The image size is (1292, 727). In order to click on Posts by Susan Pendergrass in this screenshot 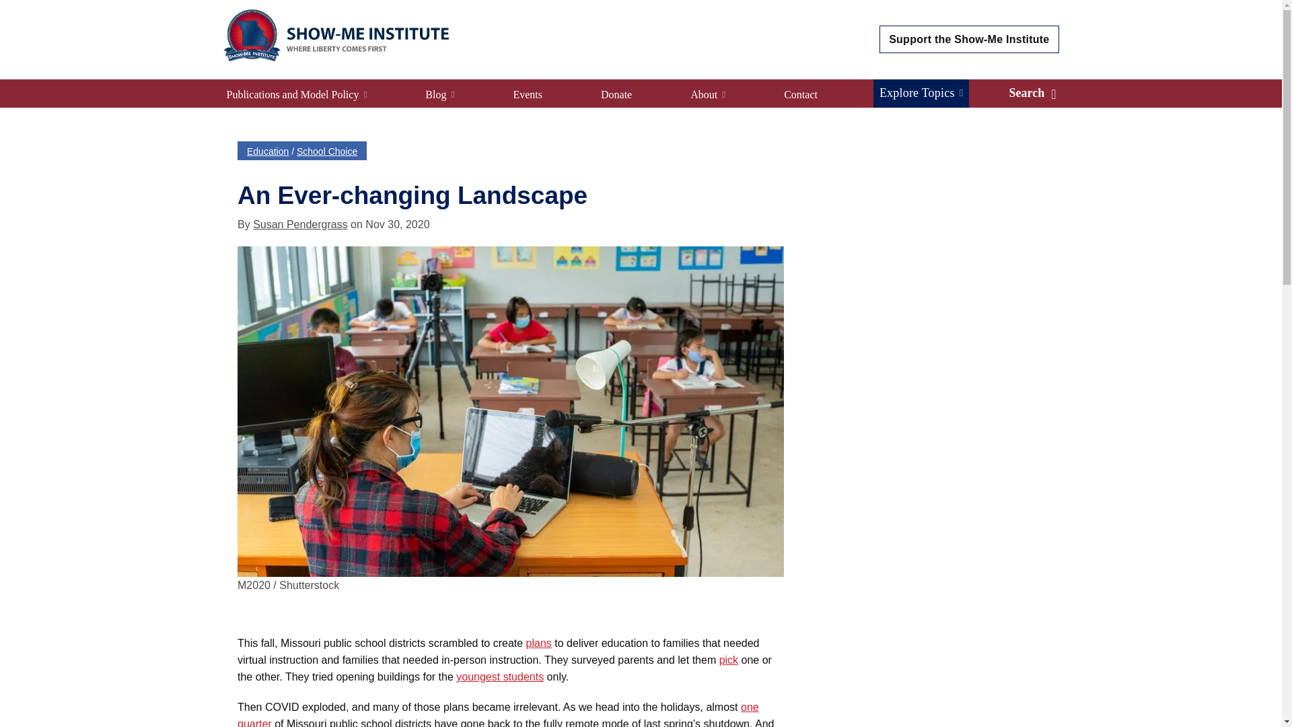, I will do `click(300, 225)`.